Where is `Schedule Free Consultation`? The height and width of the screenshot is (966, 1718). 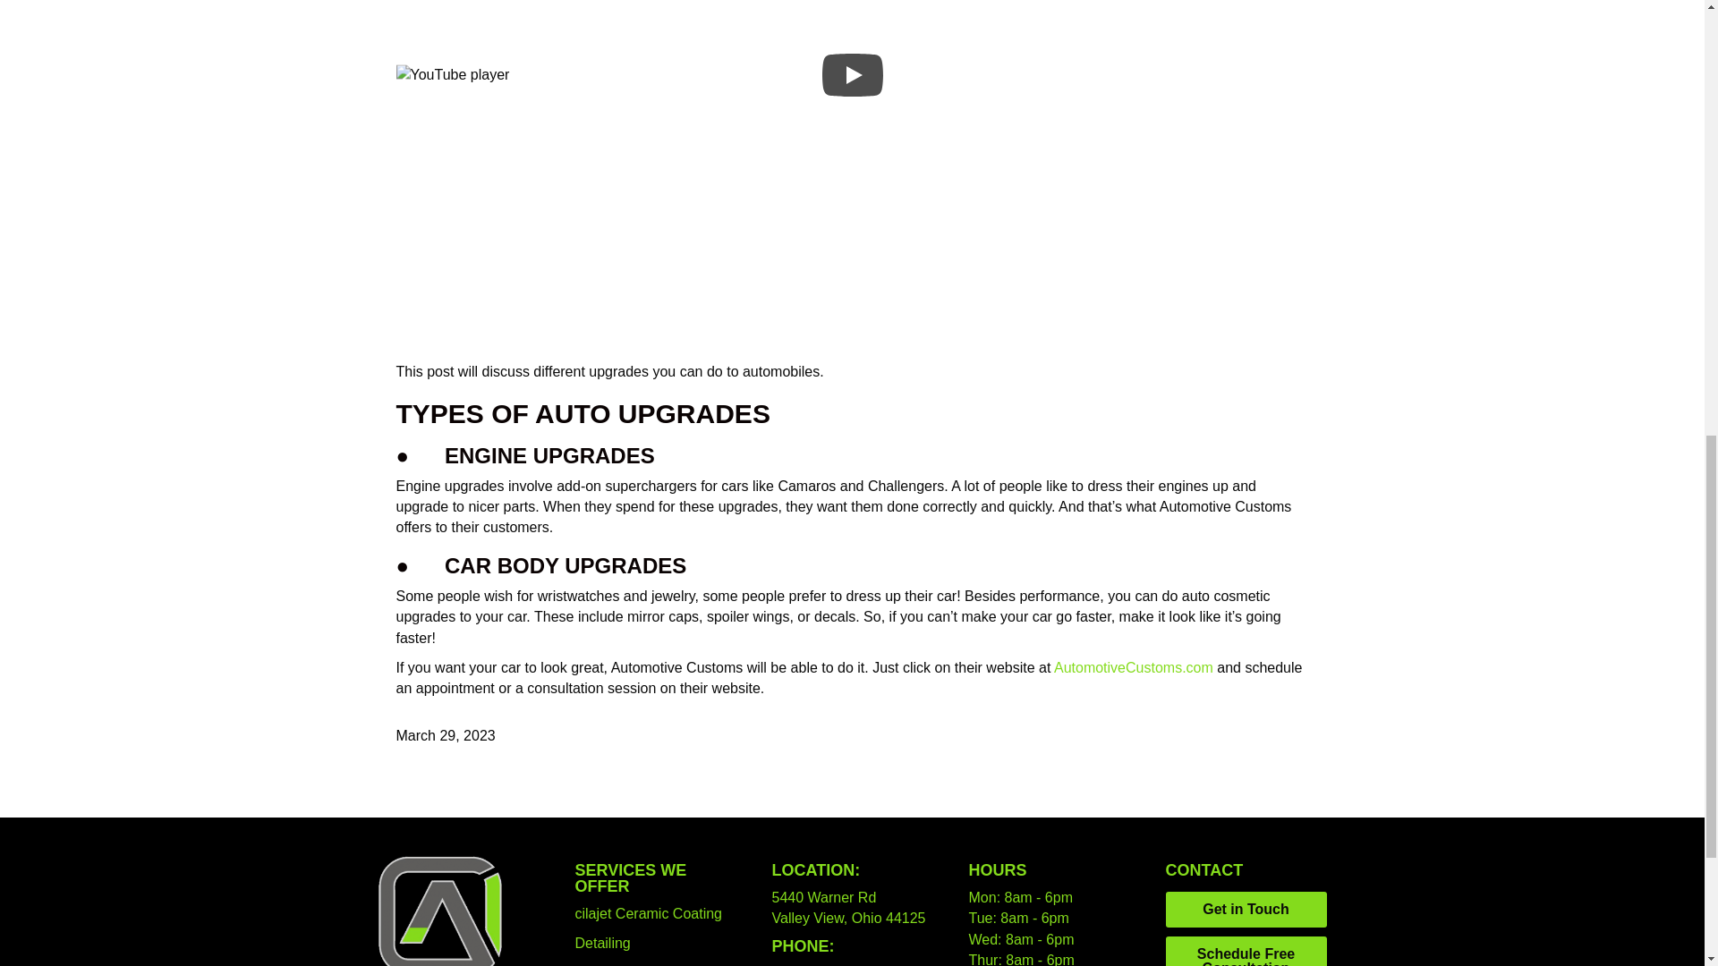 Schedule Free Consultation is located at coordinates (1246, 951).